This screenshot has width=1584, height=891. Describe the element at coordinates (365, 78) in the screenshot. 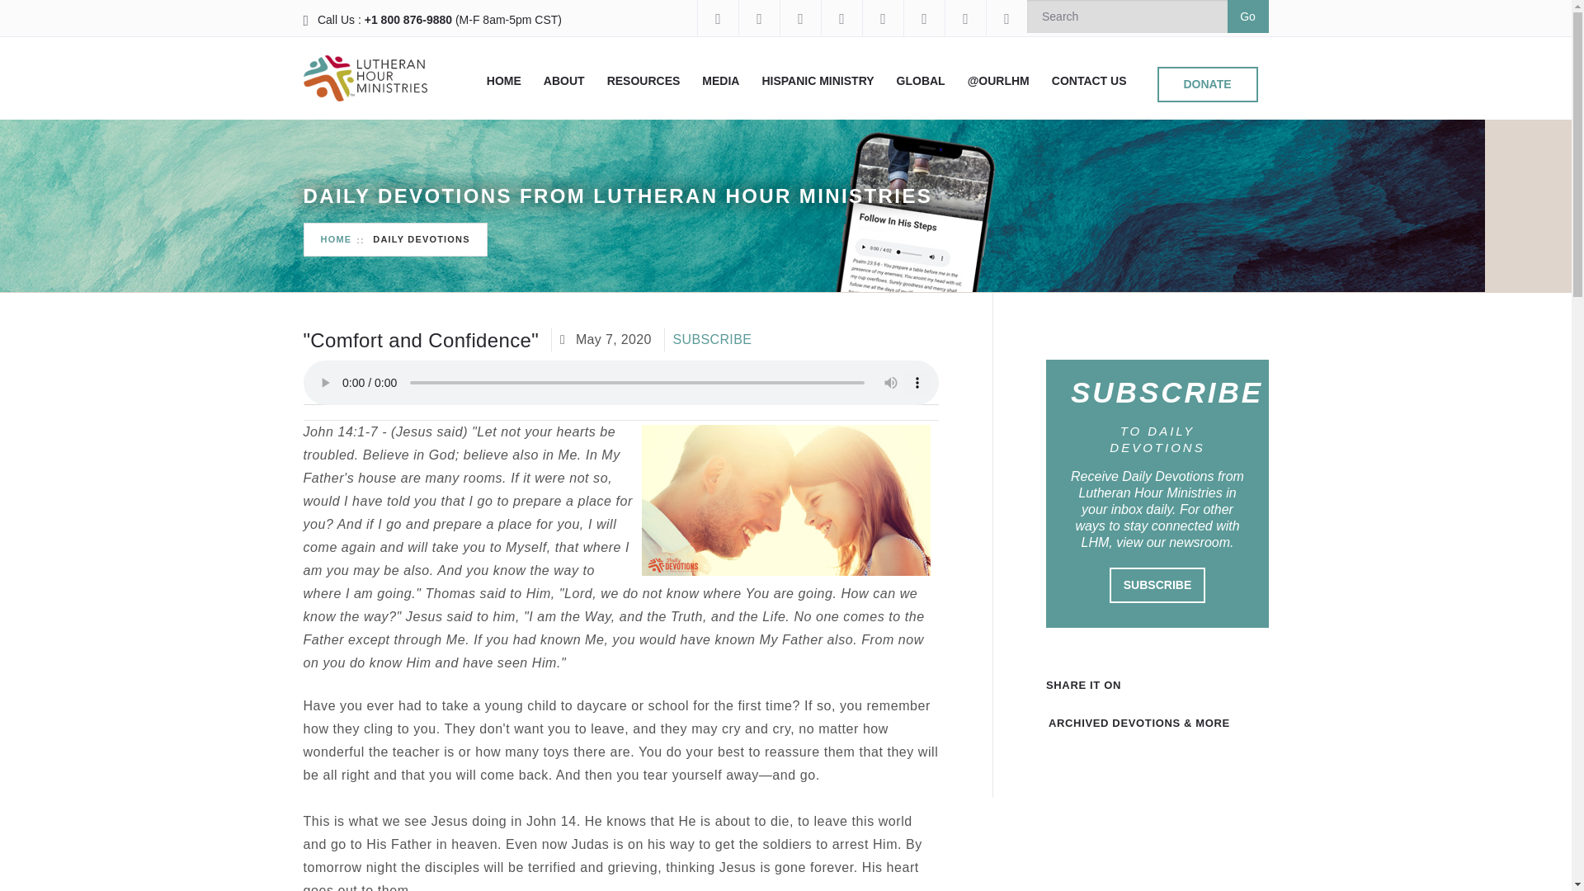

I see `Lutheran Hour Ministries` at that location.